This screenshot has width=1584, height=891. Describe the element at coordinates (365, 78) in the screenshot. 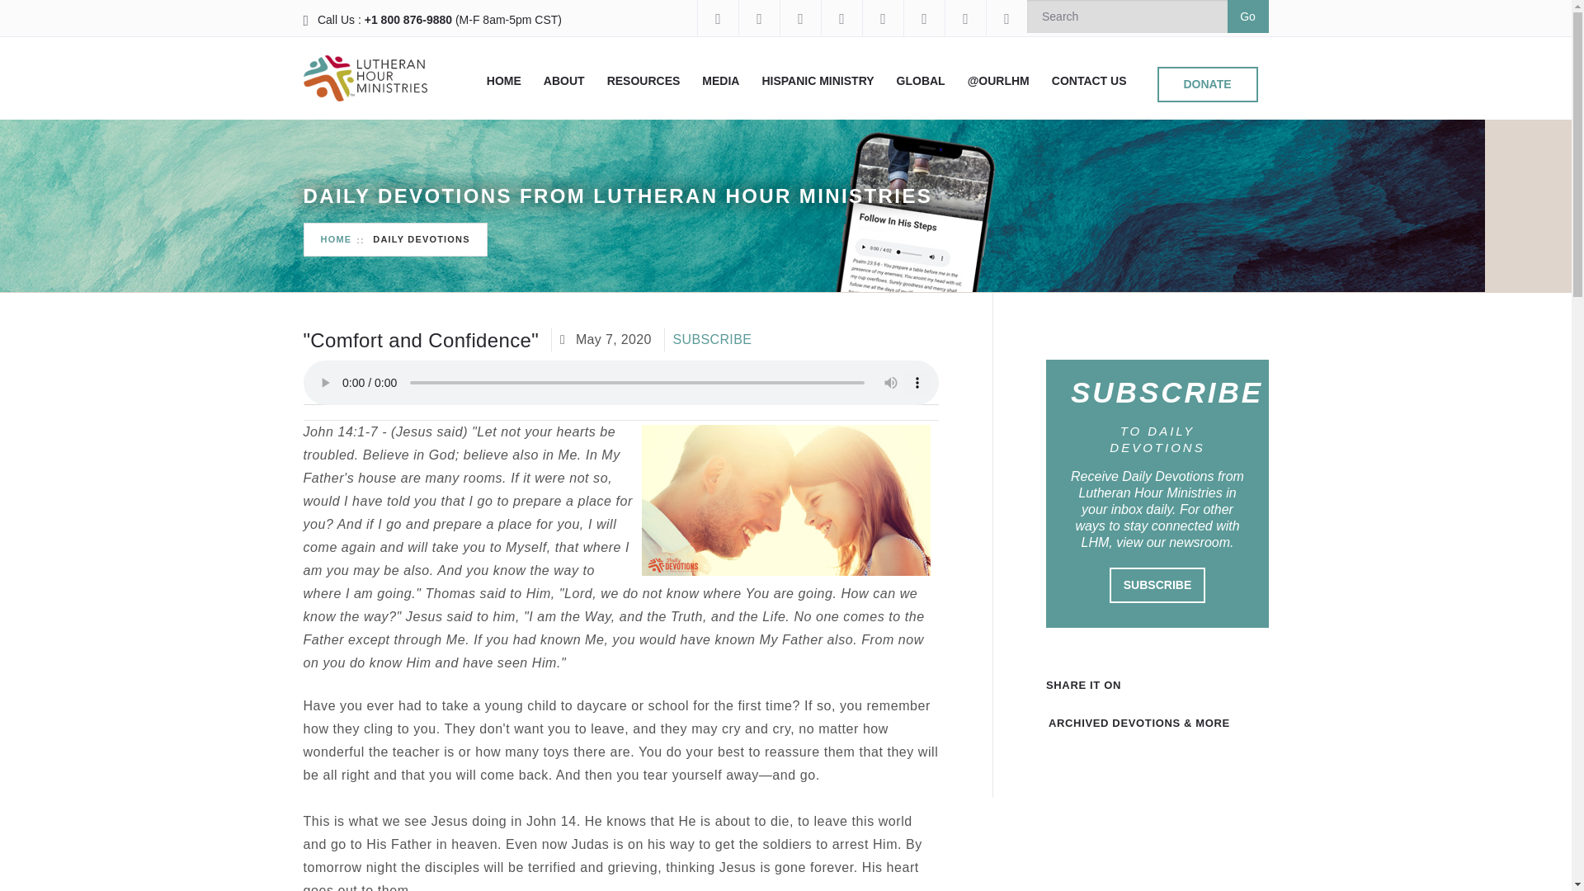

I see `Lutheran Hour Ministries` at that location.